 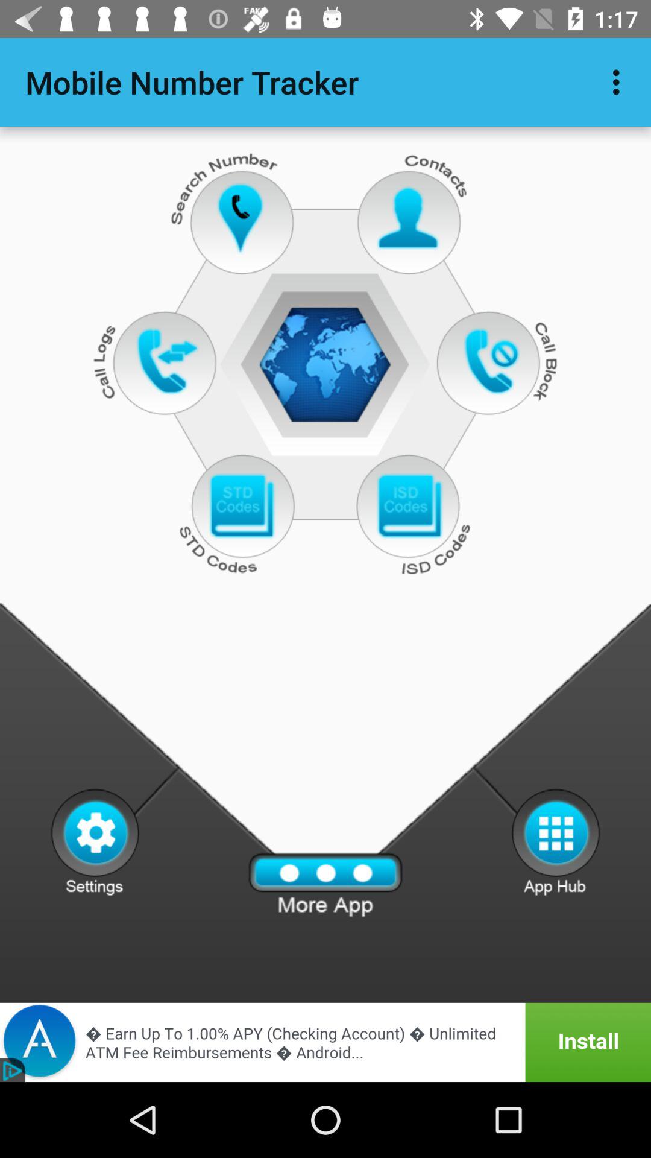 I want to click on open more app button, so click(x=325, y=885).